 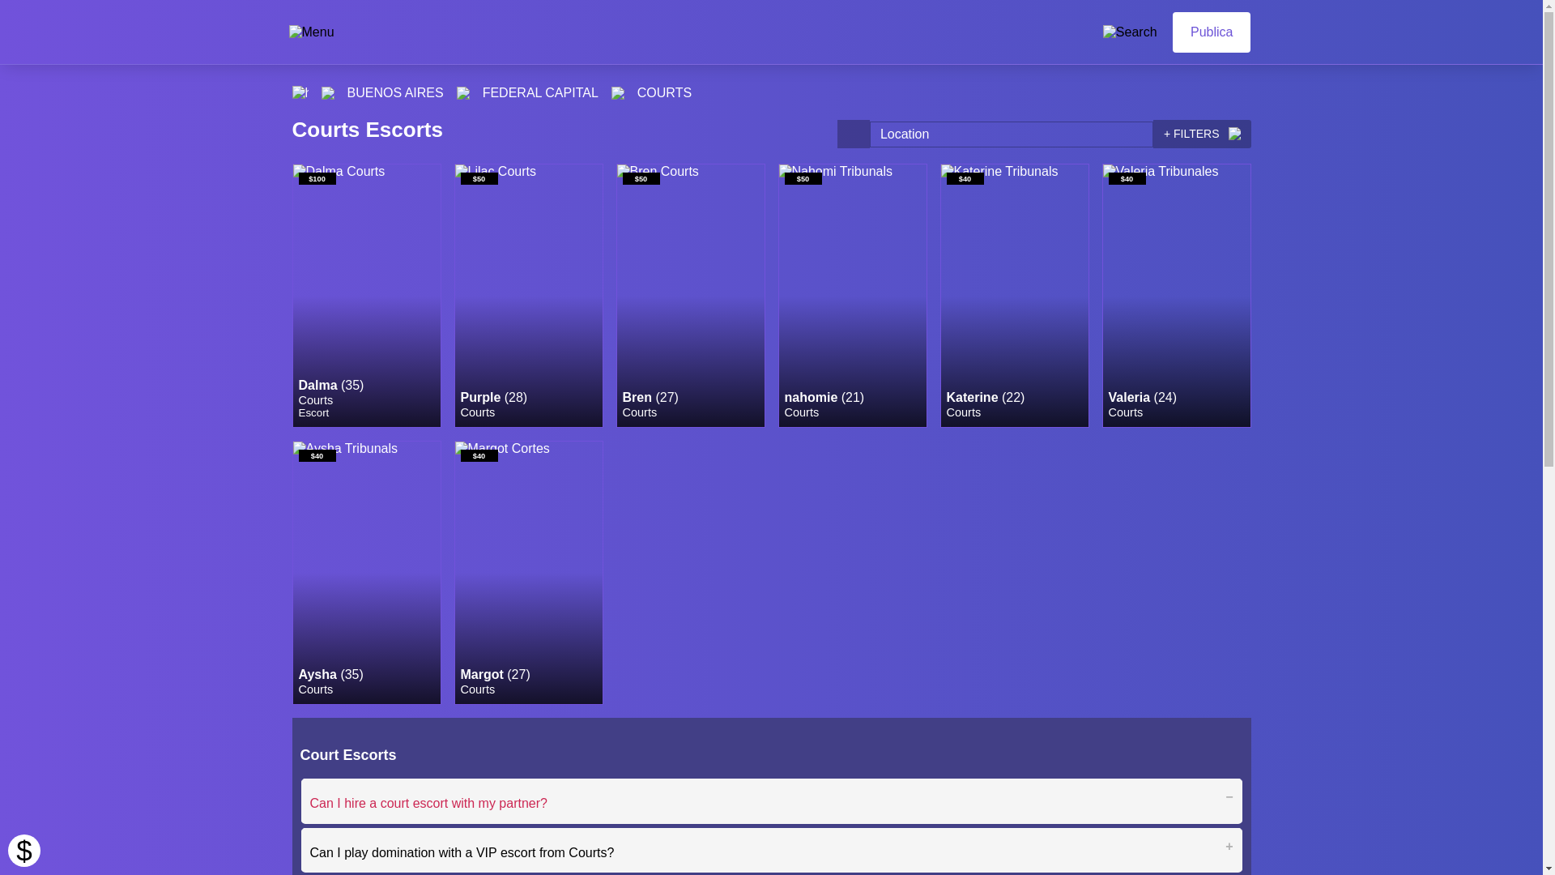 What do you see at coordinates (300, 92) in the screenshot?
I see `home` at bounding box center [300, 92].